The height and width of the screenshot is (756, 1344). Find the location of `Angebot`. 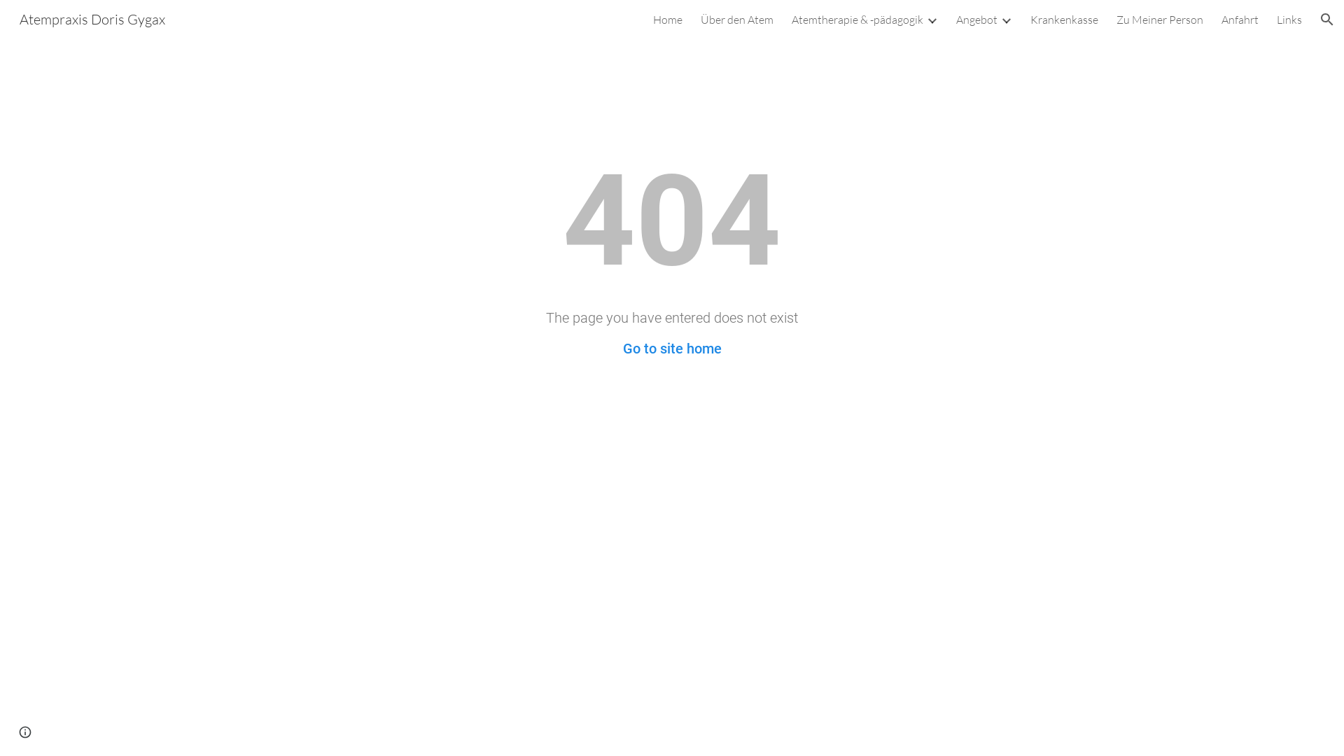

Angebot is located at coordinates (977, 20).